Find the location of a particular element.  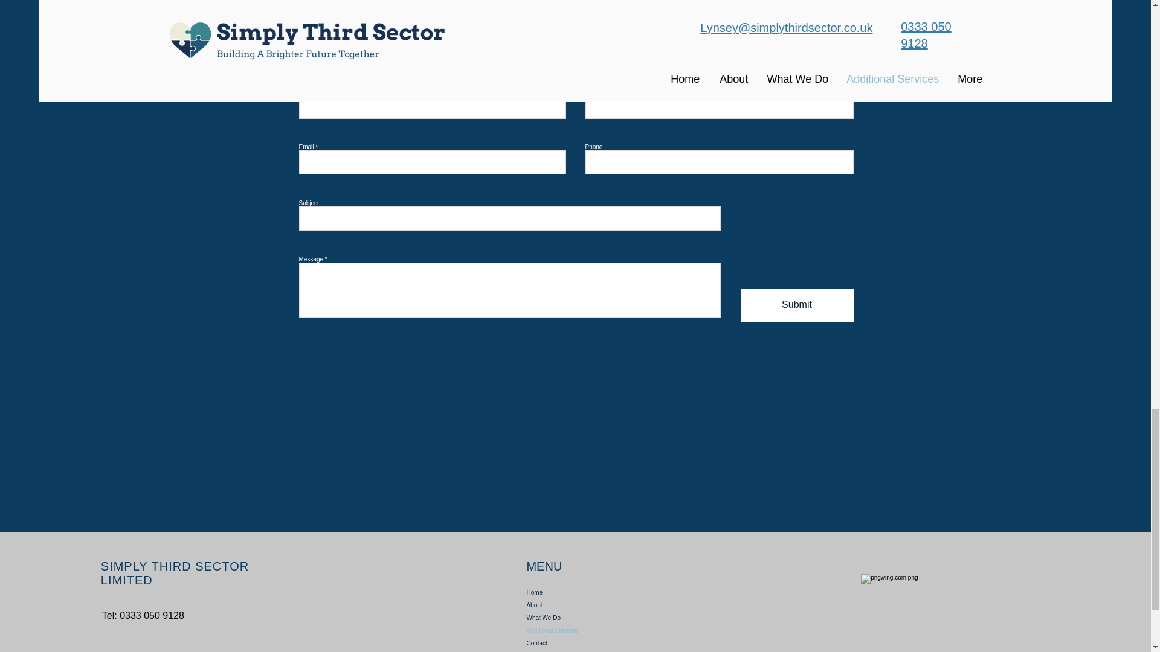

Additional Services is located at coordinates (582, 630).